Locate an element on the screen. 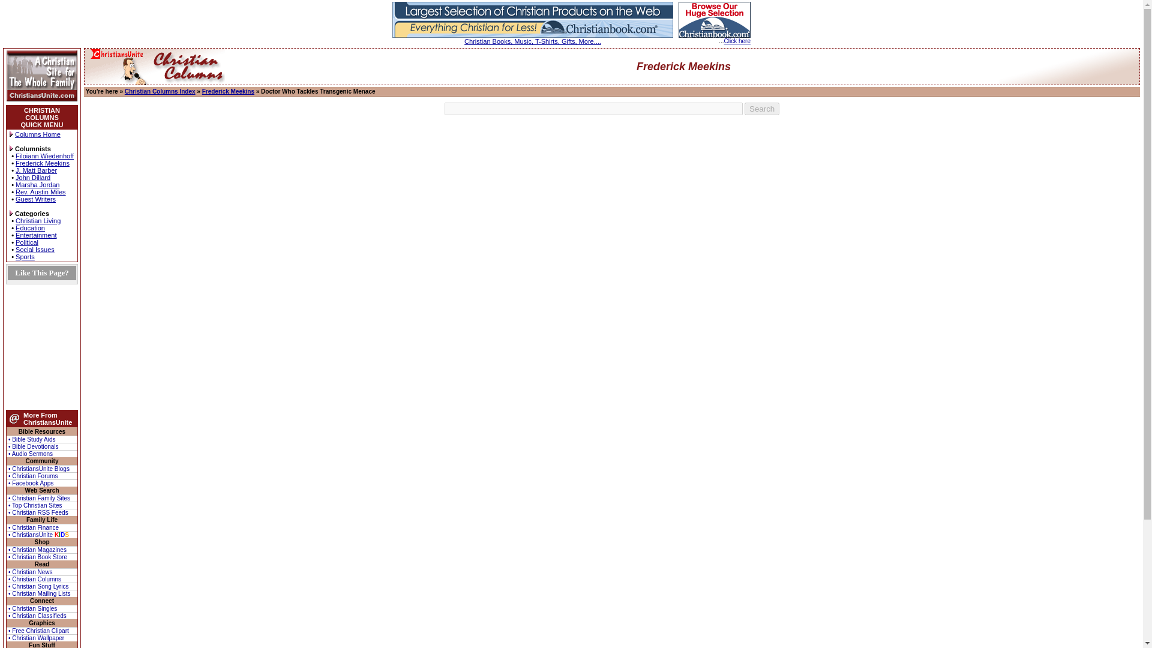 Image resolution: width=1152 pixels, height=648 pixels. Columns Home is located at coordinates (37, 134).